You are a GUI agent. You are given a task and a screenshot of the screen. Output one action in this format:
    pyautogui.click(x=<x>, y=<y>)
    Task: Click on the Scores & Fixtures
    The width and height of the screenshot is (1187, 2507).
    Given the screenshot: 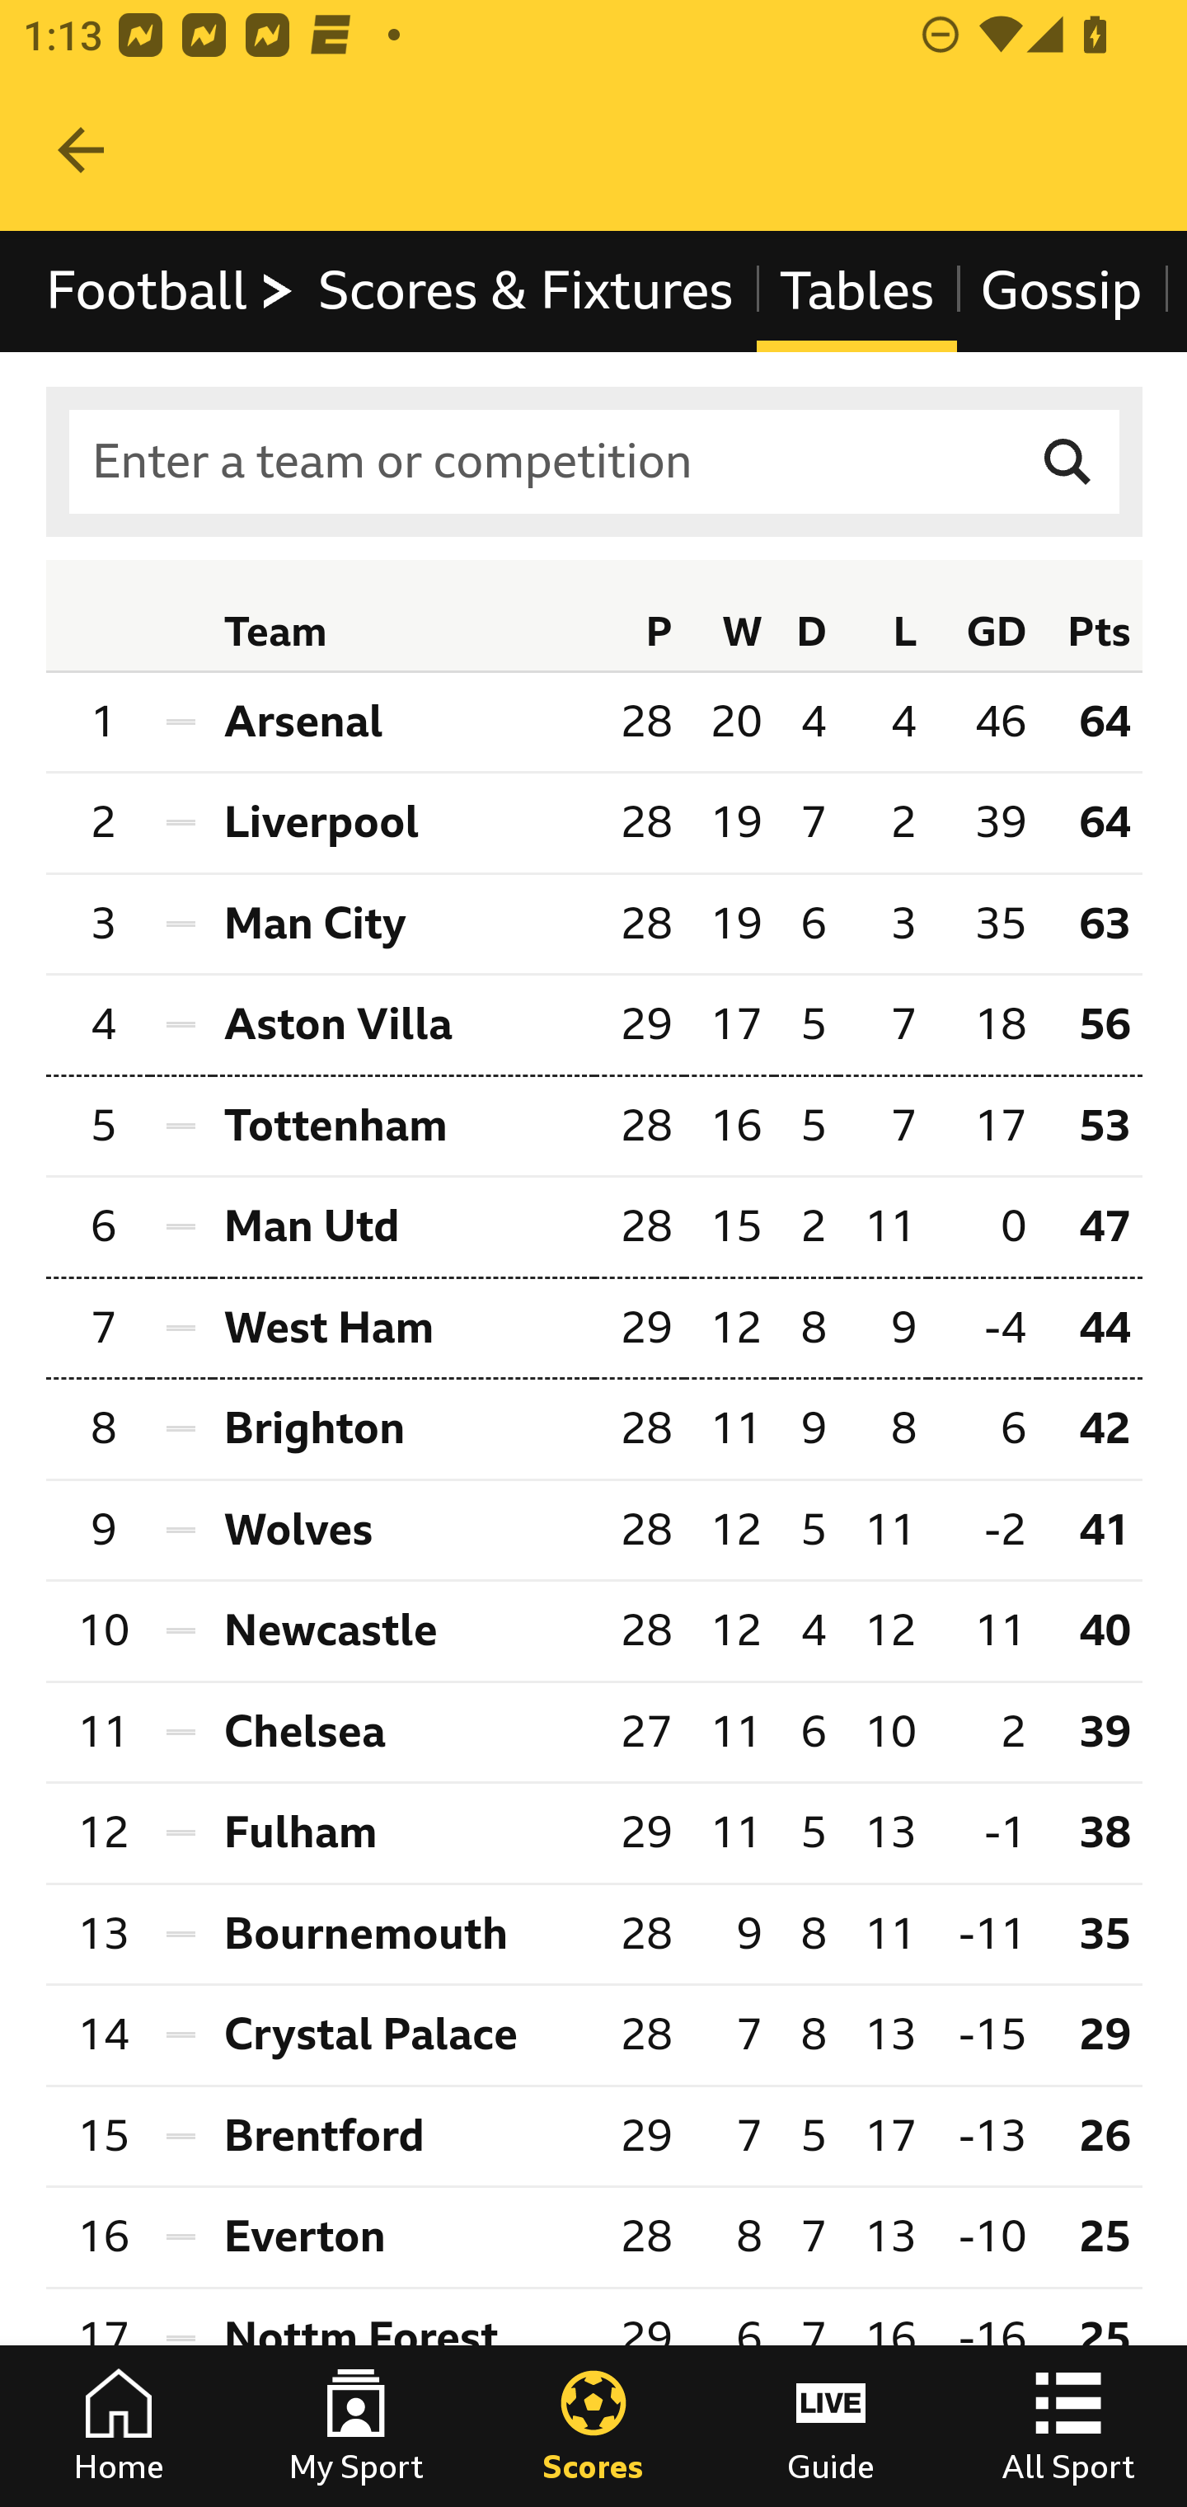 What is the action you would take?
    pyautogui.click(x=526, y=290)
    